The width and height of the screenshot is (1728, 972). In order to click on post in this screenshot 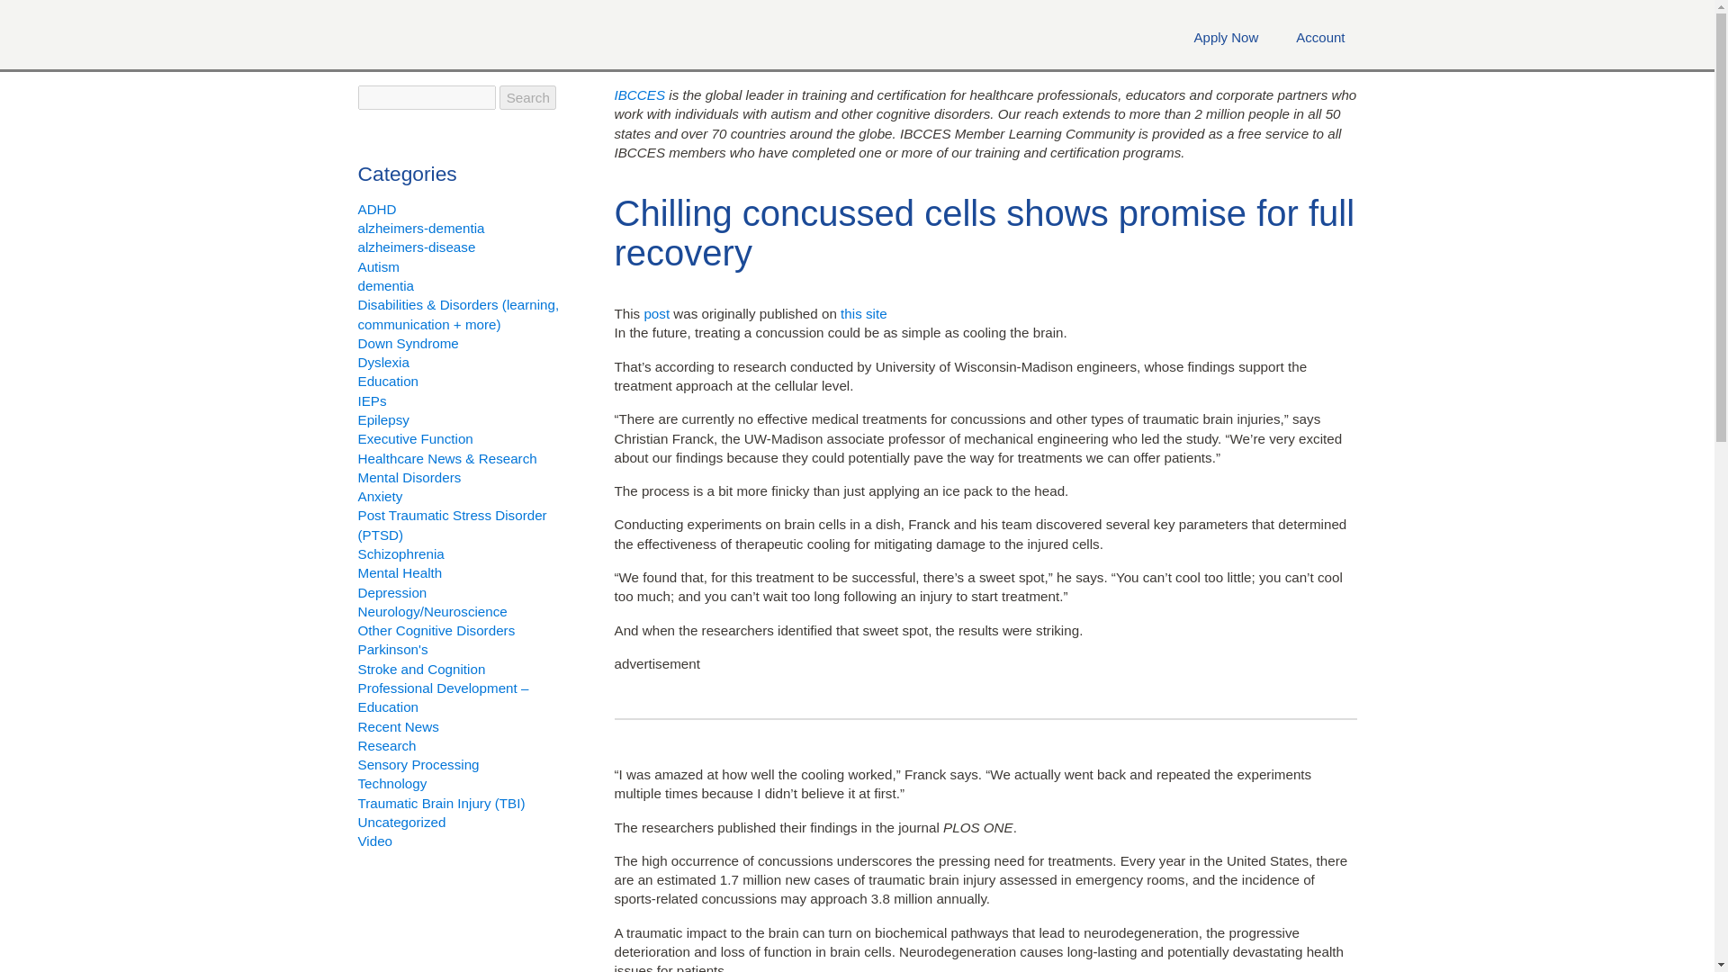, I will do `click(656, 313)`.